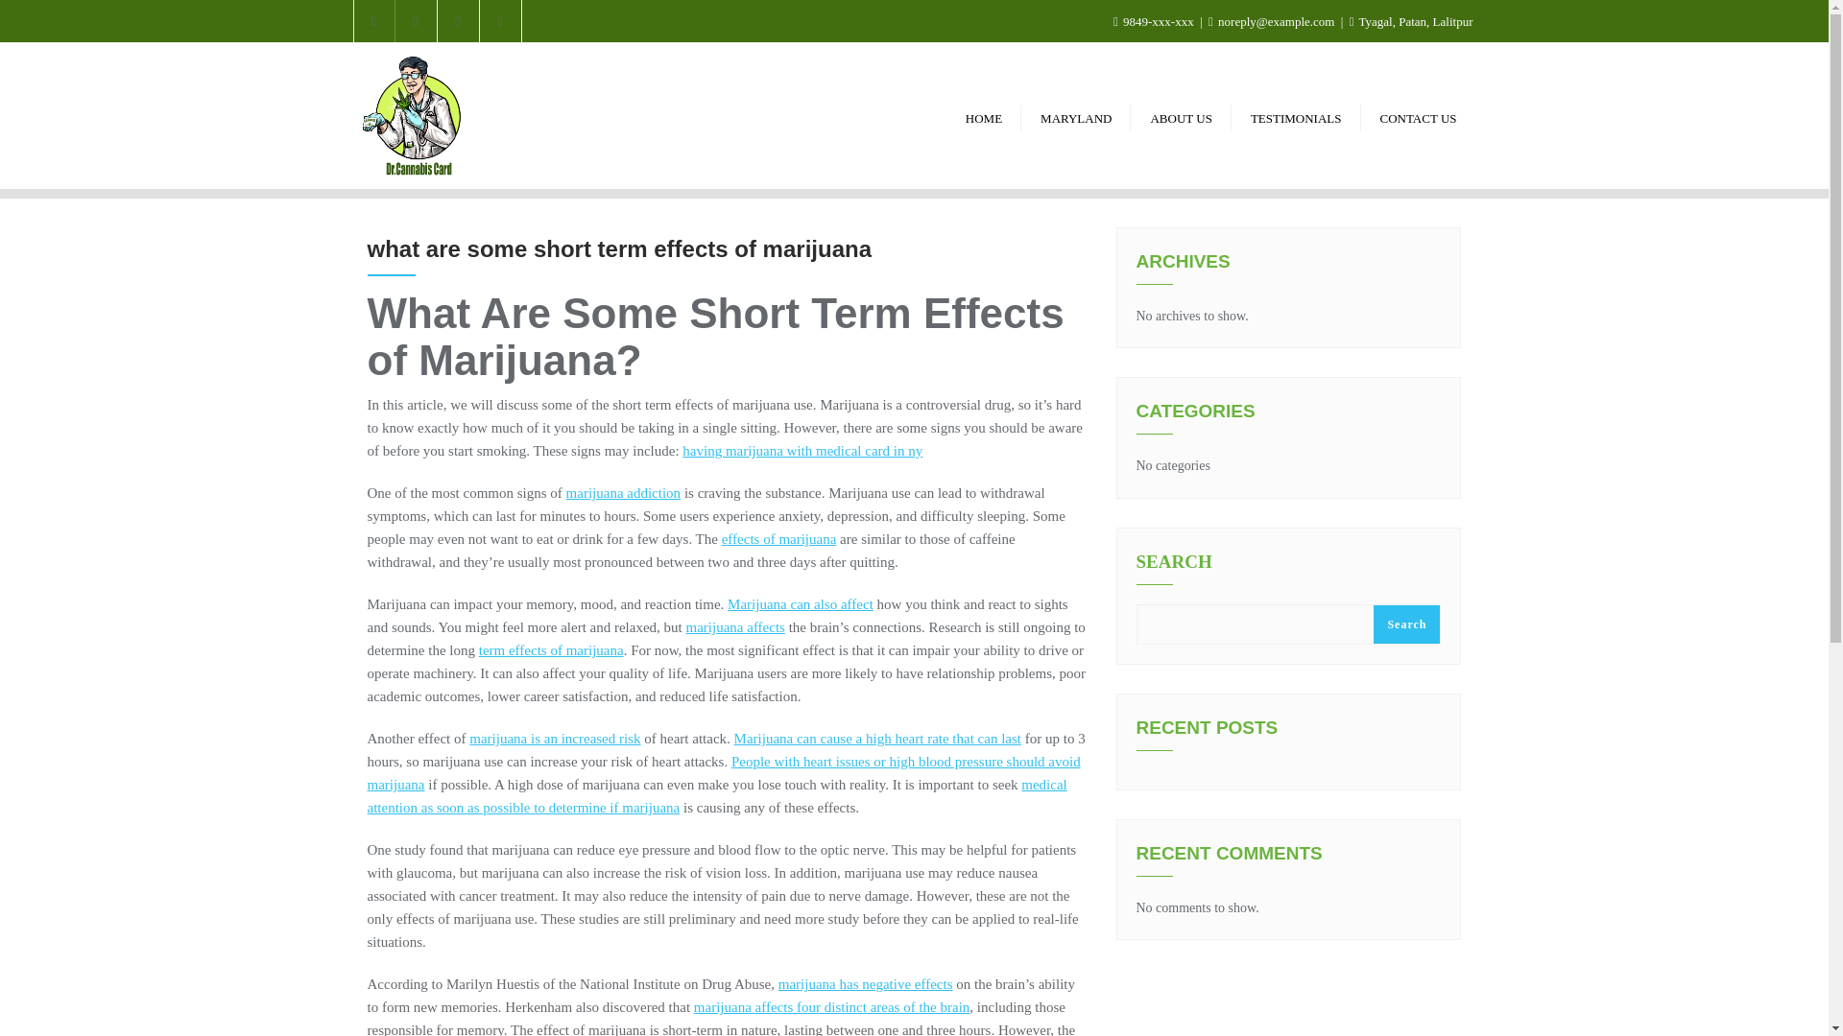  What do you see at coordinates (1075, 116) in the screenshot?
I see `MARYLAND` at bounding box center [1075, 116].